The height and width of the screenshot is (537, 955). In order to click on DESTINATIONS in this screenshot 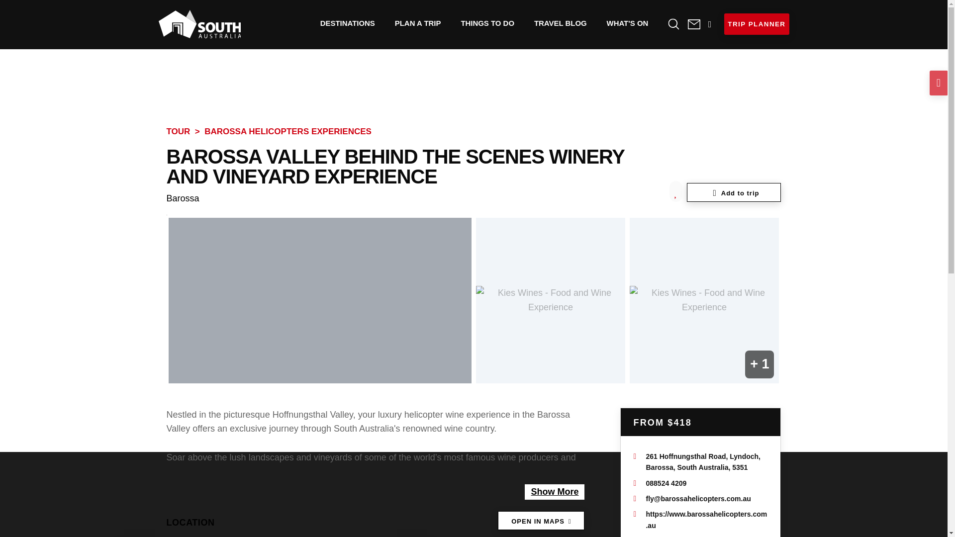, I will do `click(347, 23)`.